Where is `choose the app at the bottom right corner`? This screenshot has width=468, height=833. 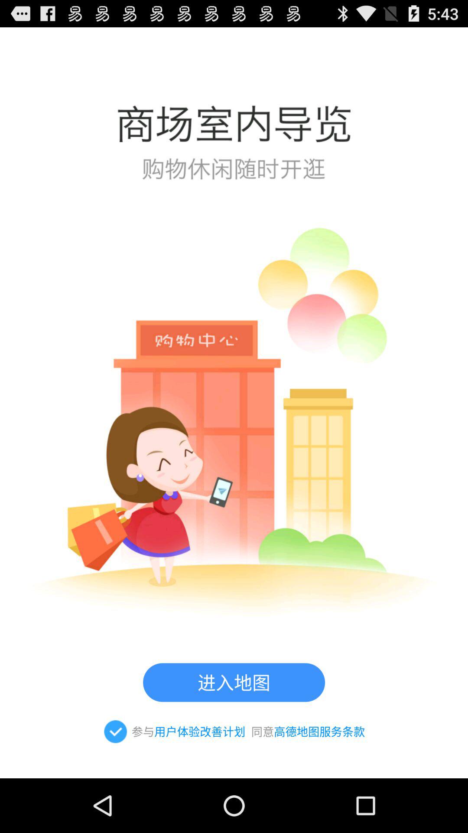
choose the app at the bottom right corner is located at coordinates (319, 731).